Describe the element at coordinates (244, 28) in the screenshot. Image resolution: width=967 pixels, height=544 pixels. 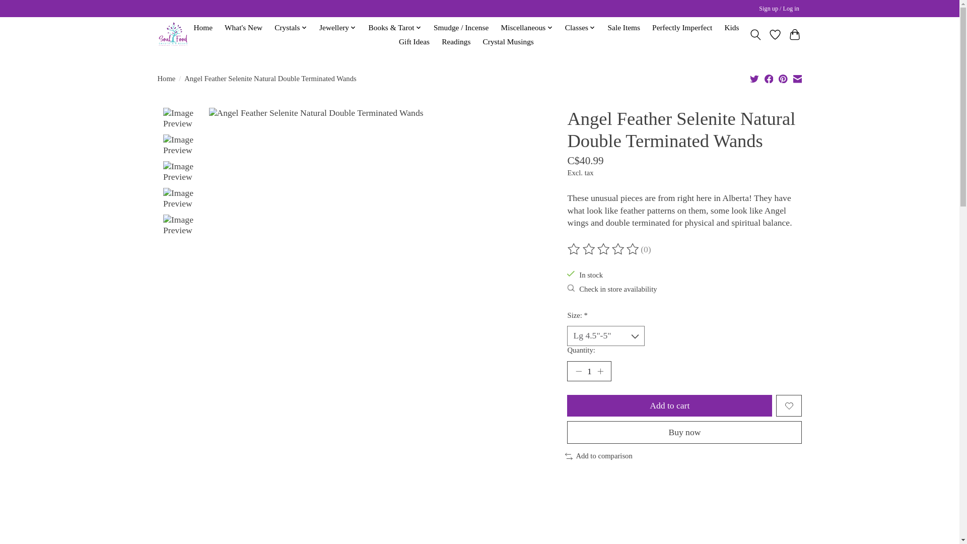
I see `What's New` at that location.